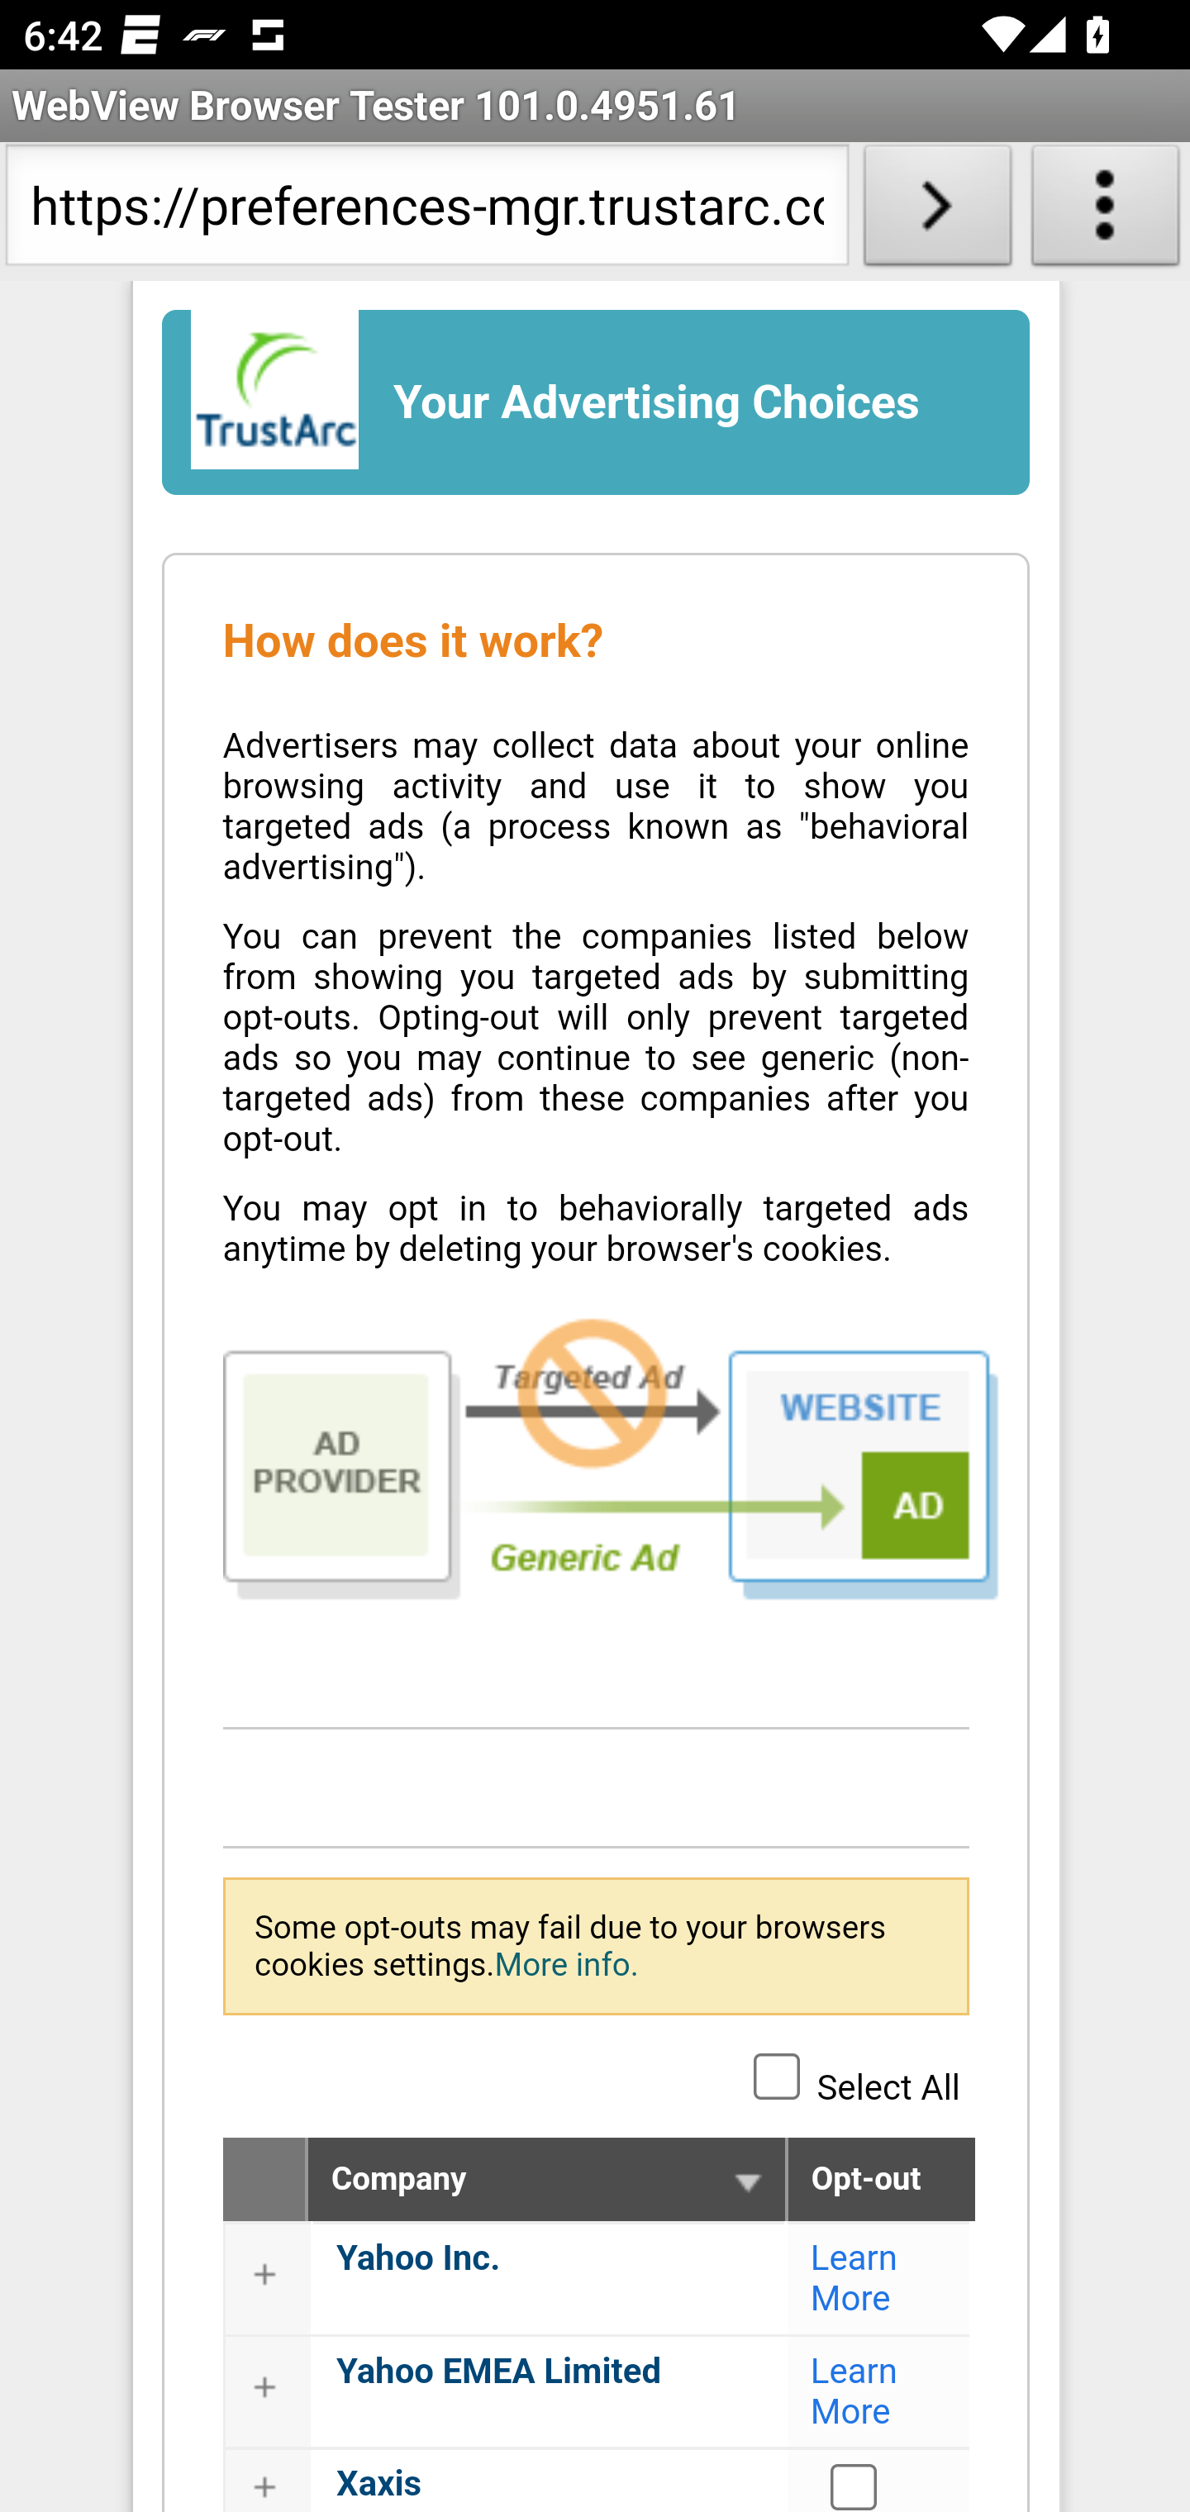  What do you see at coordinates (854, 2486) in the screenshot?
I see `Xaxis` at bounding box center [854, 2486].